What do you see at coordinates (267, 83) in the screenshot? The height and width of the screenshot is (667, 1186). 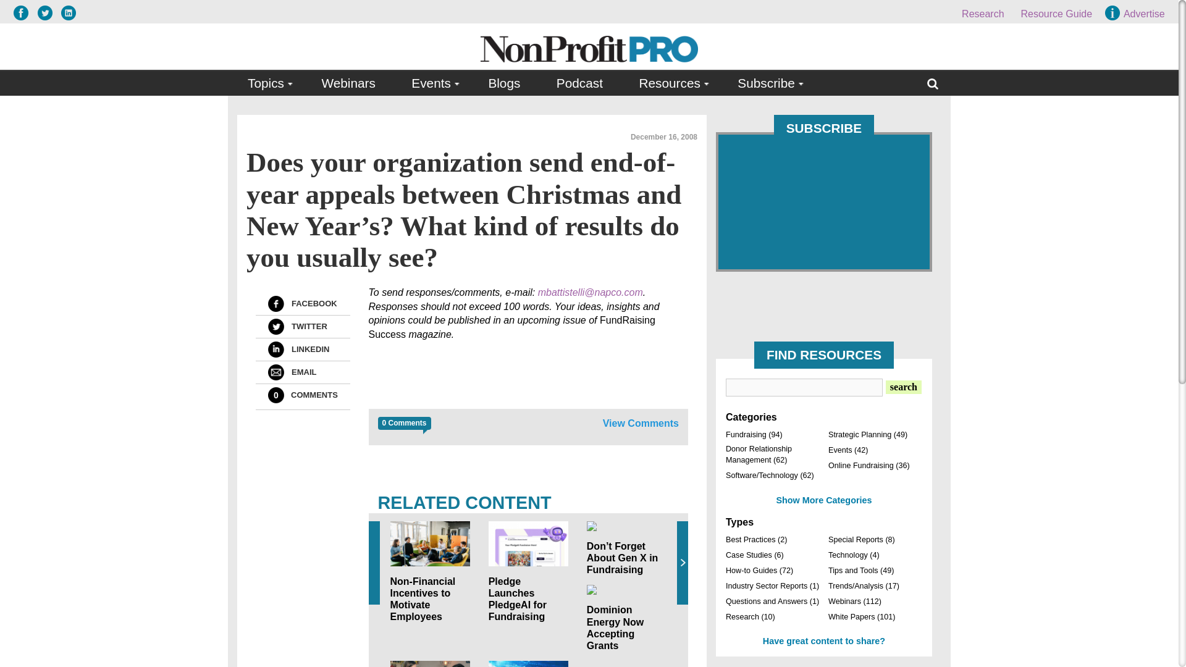 I see `Topics` at bounding box center [267, 83].